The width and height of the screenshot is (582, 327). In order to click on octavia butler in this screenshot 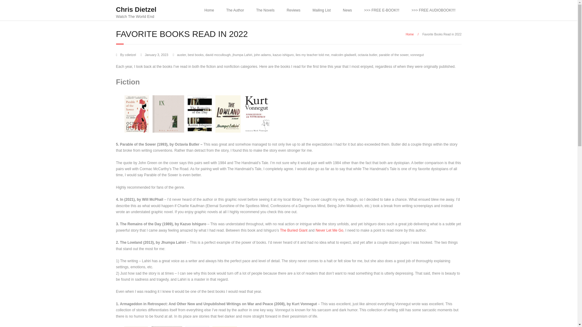, I will do `click(347, 10)`.